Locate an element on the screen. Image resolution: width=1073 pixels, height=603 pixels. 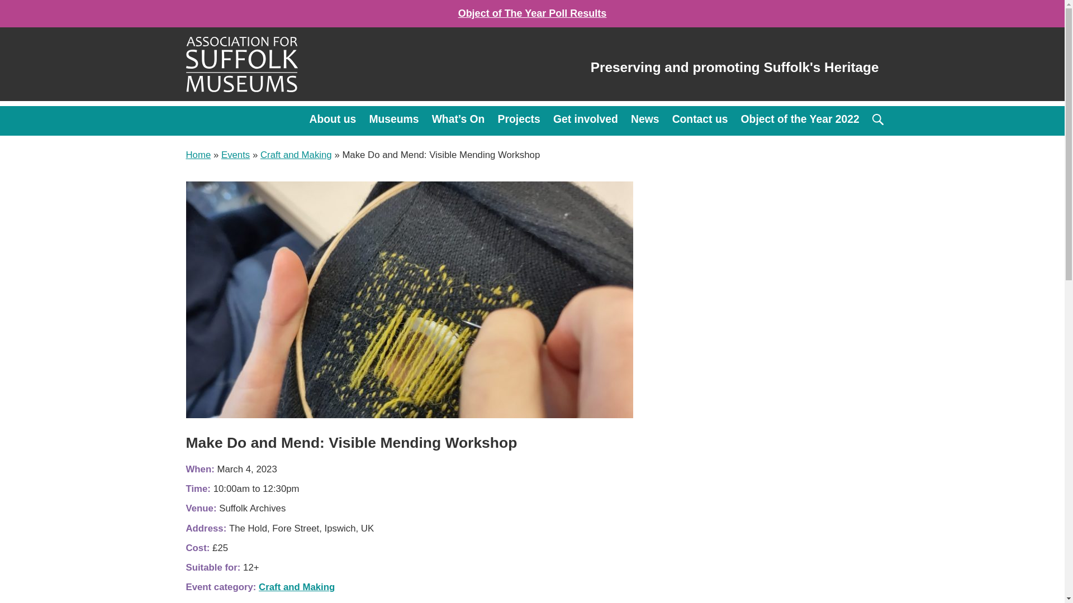
Projects is located at coordinates (519, 121).